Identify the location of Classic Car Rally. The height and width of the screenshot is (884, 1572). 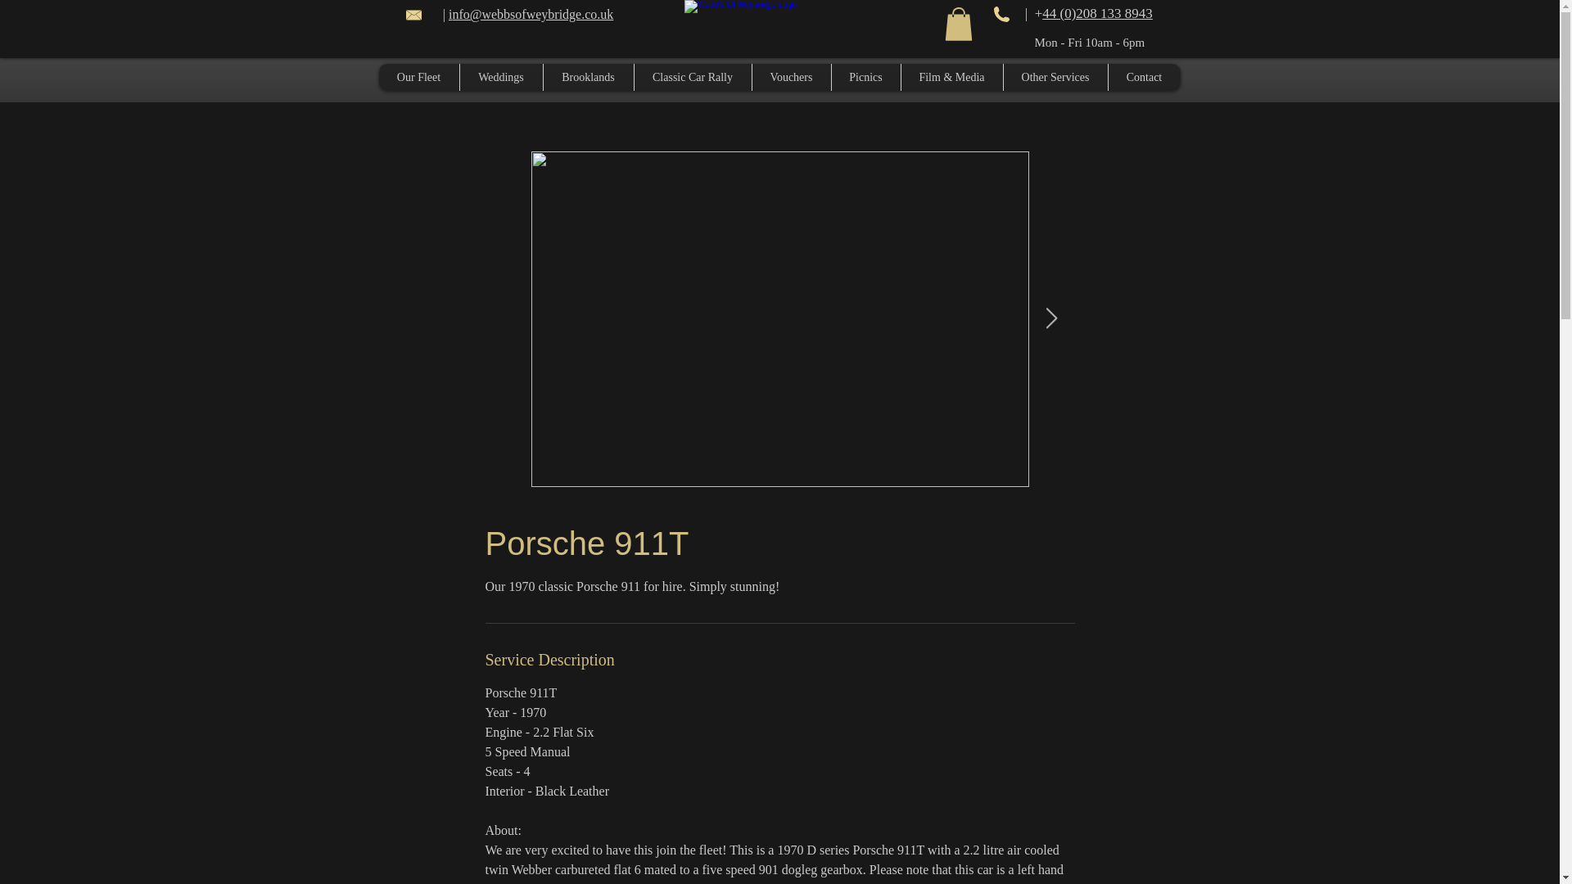
(692, 77).